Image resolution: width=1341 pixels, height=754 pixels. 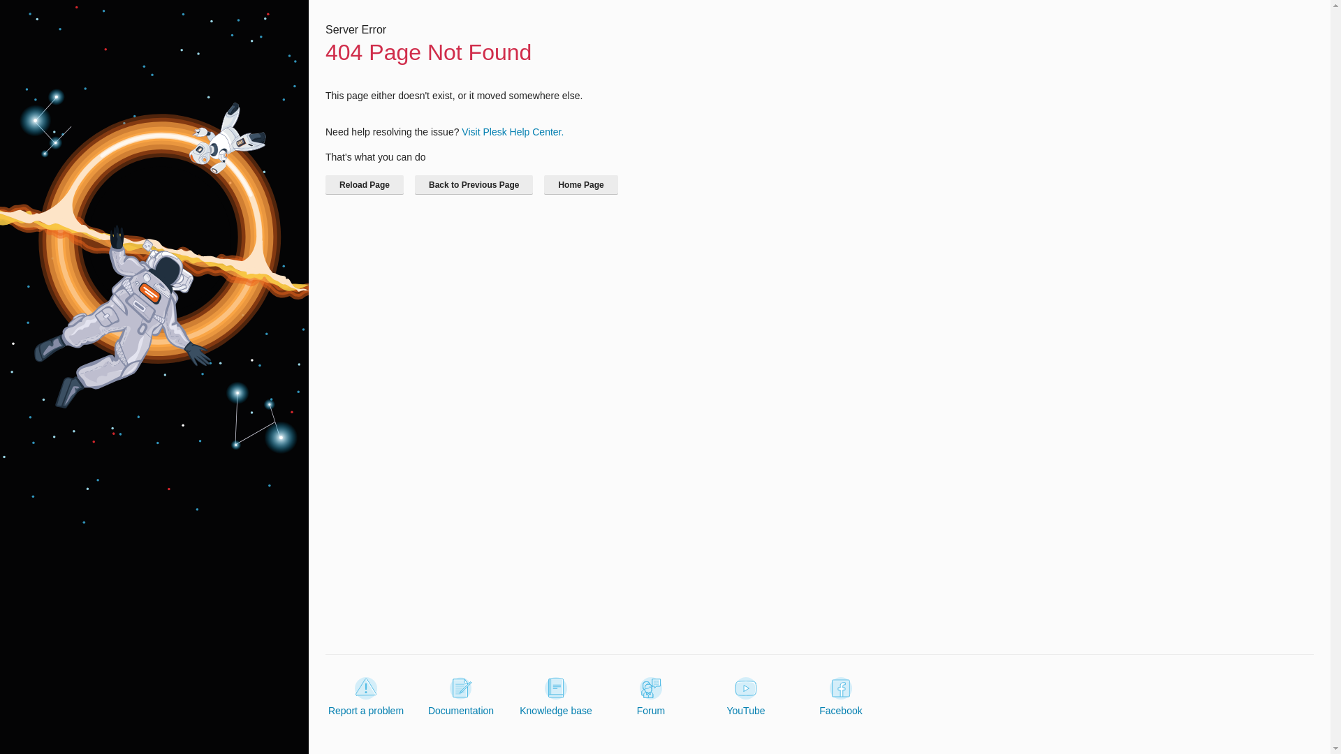 I want to click on Back to Previous Page, so click(x=474, y=184).